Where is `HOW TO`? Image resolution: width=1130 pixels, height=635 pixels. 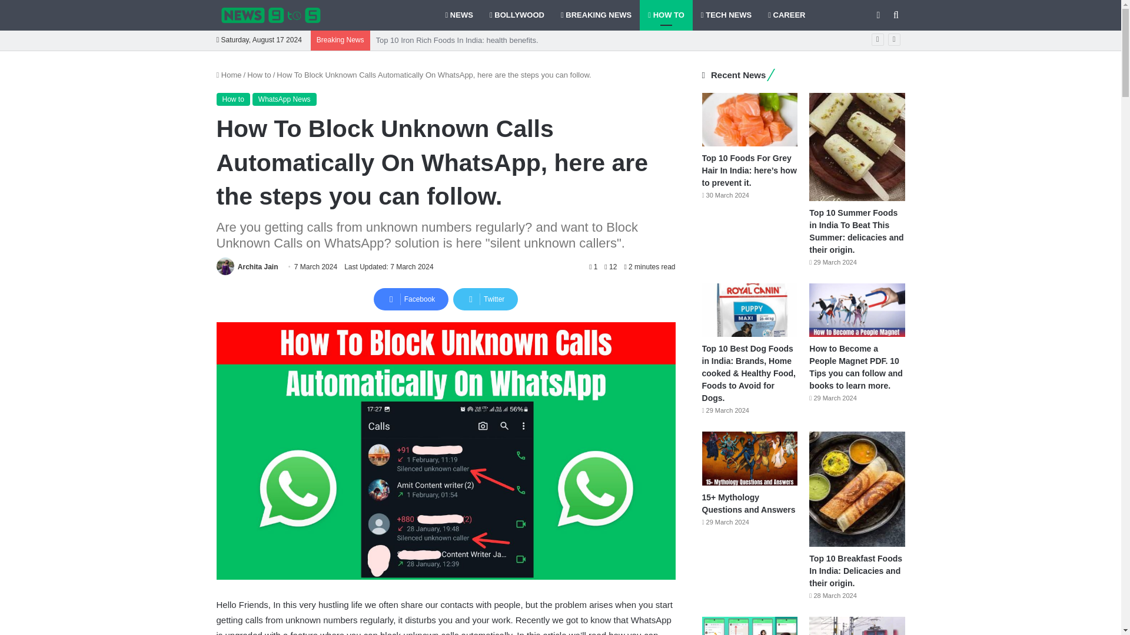 HOW TO is located at coordinates (666, 15).